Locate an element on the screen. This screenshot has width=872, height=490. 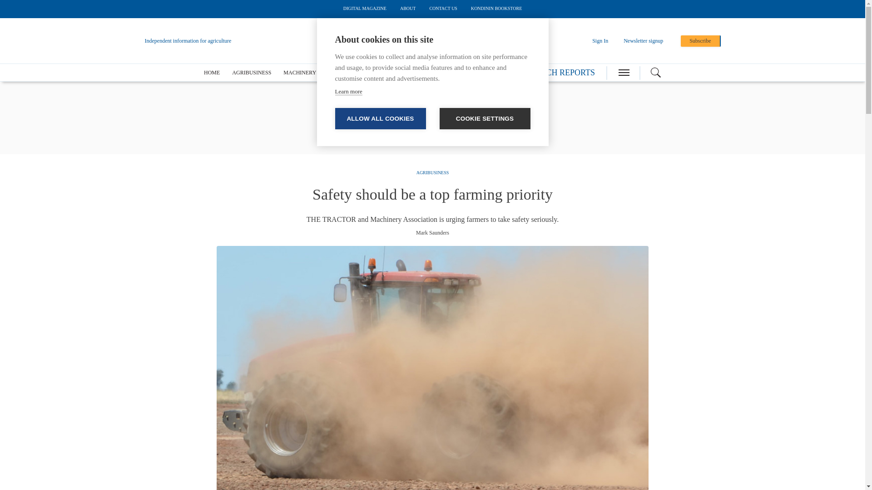
MACHINERY is located at coordinates (300, 73).